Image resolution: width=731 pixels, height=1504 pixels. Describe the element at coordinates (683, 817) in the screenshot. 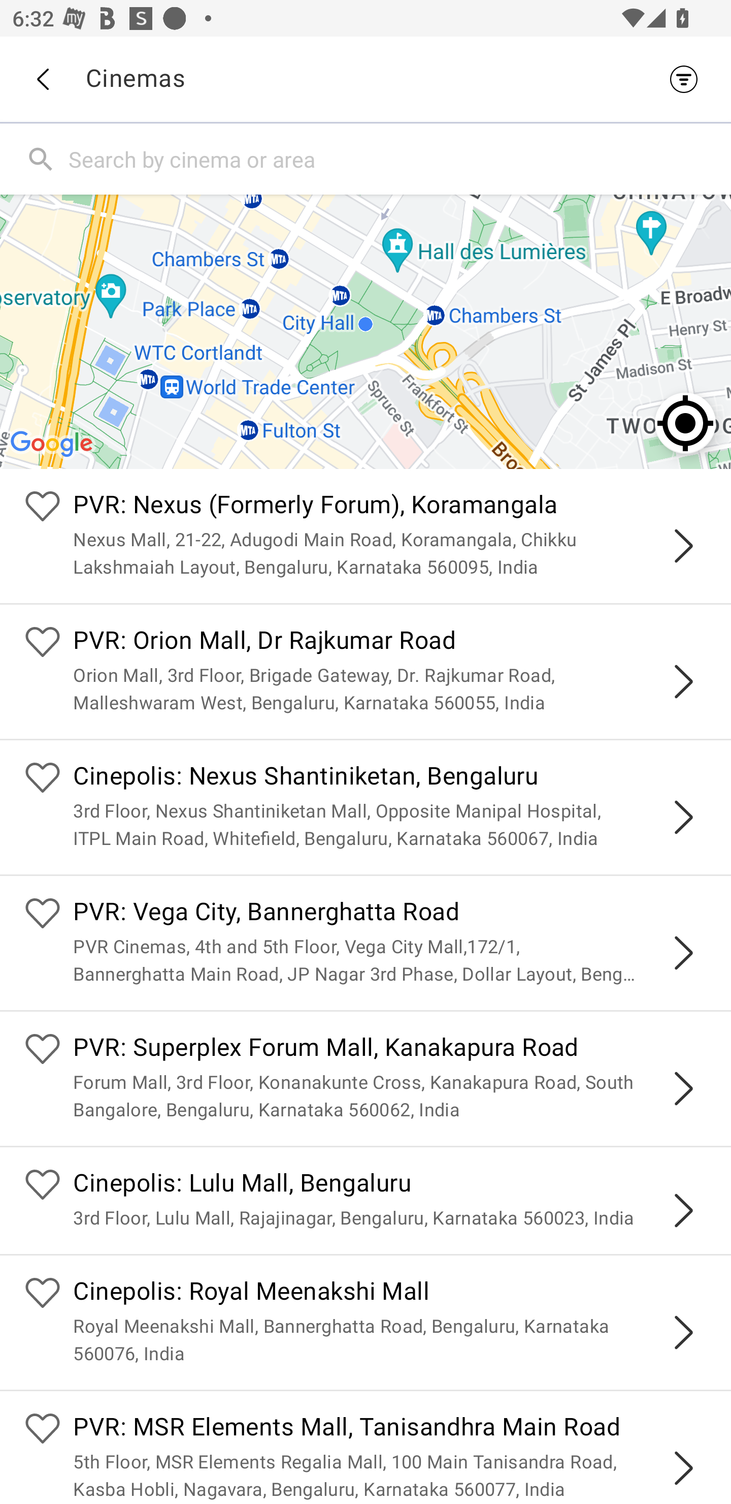

I see `` at that location.